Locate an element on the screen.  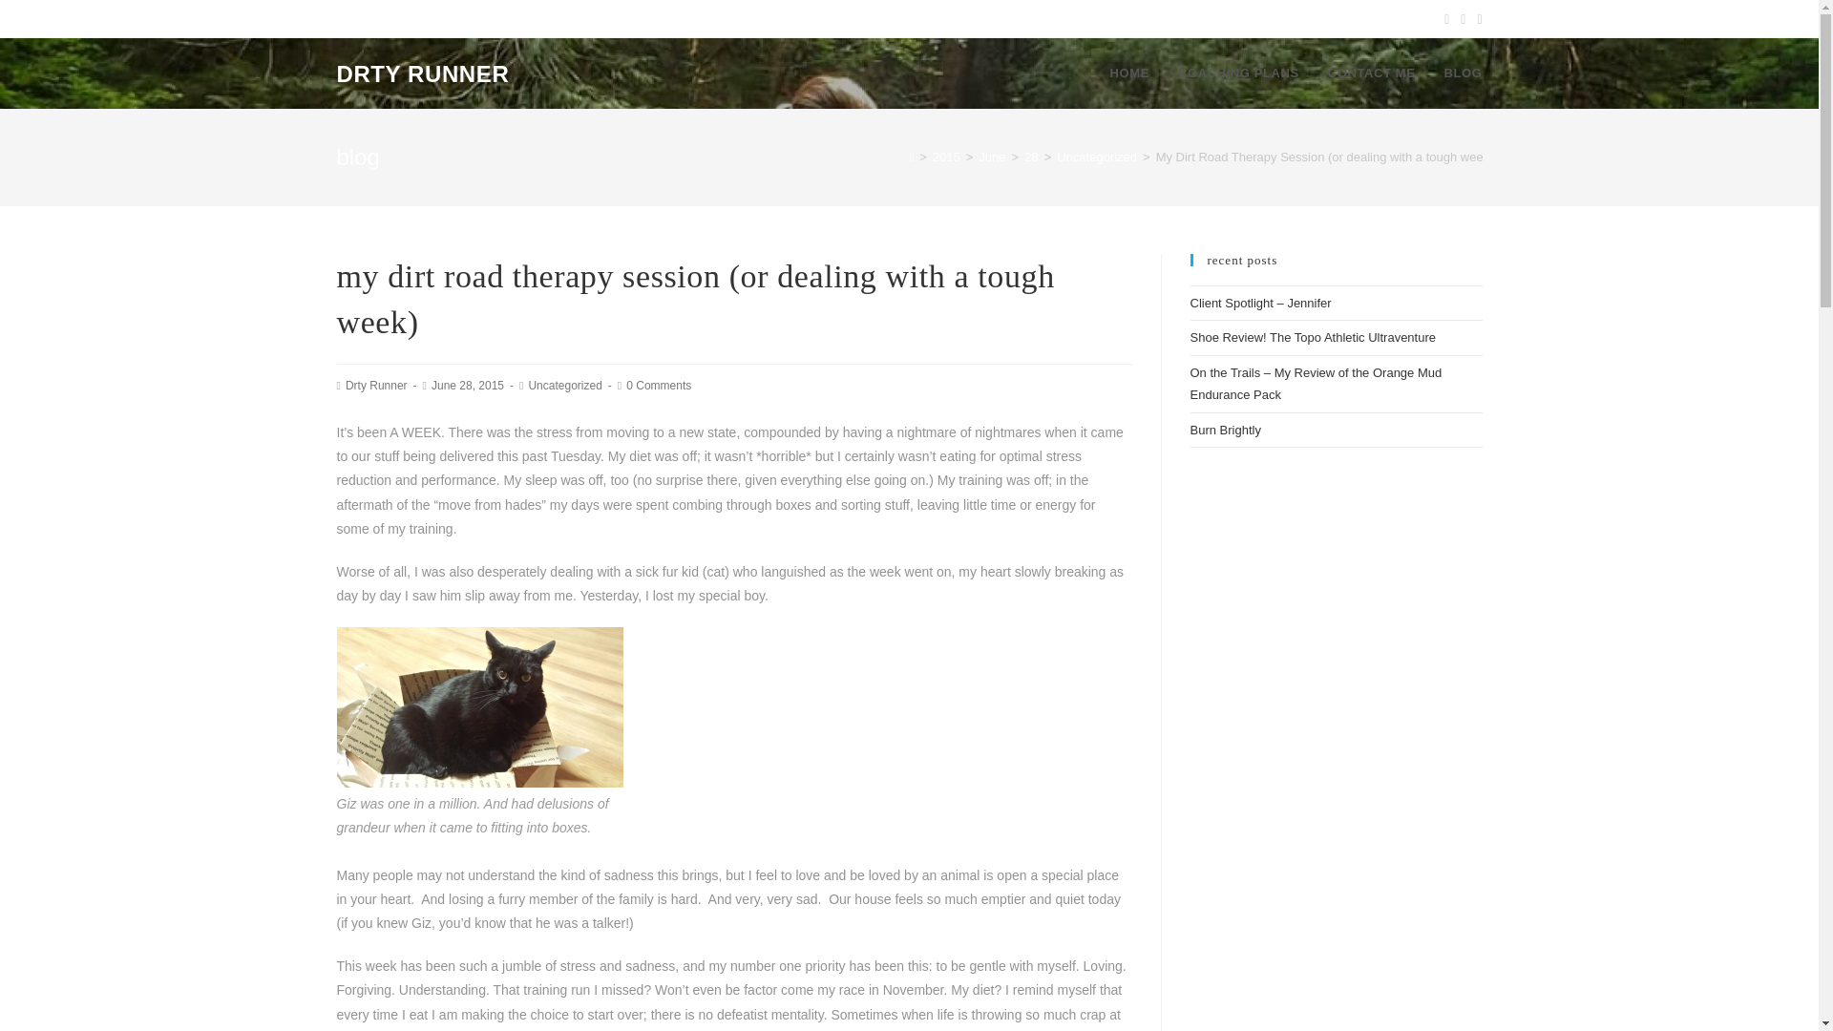
BLOG is located at coordinates (1463, 73).